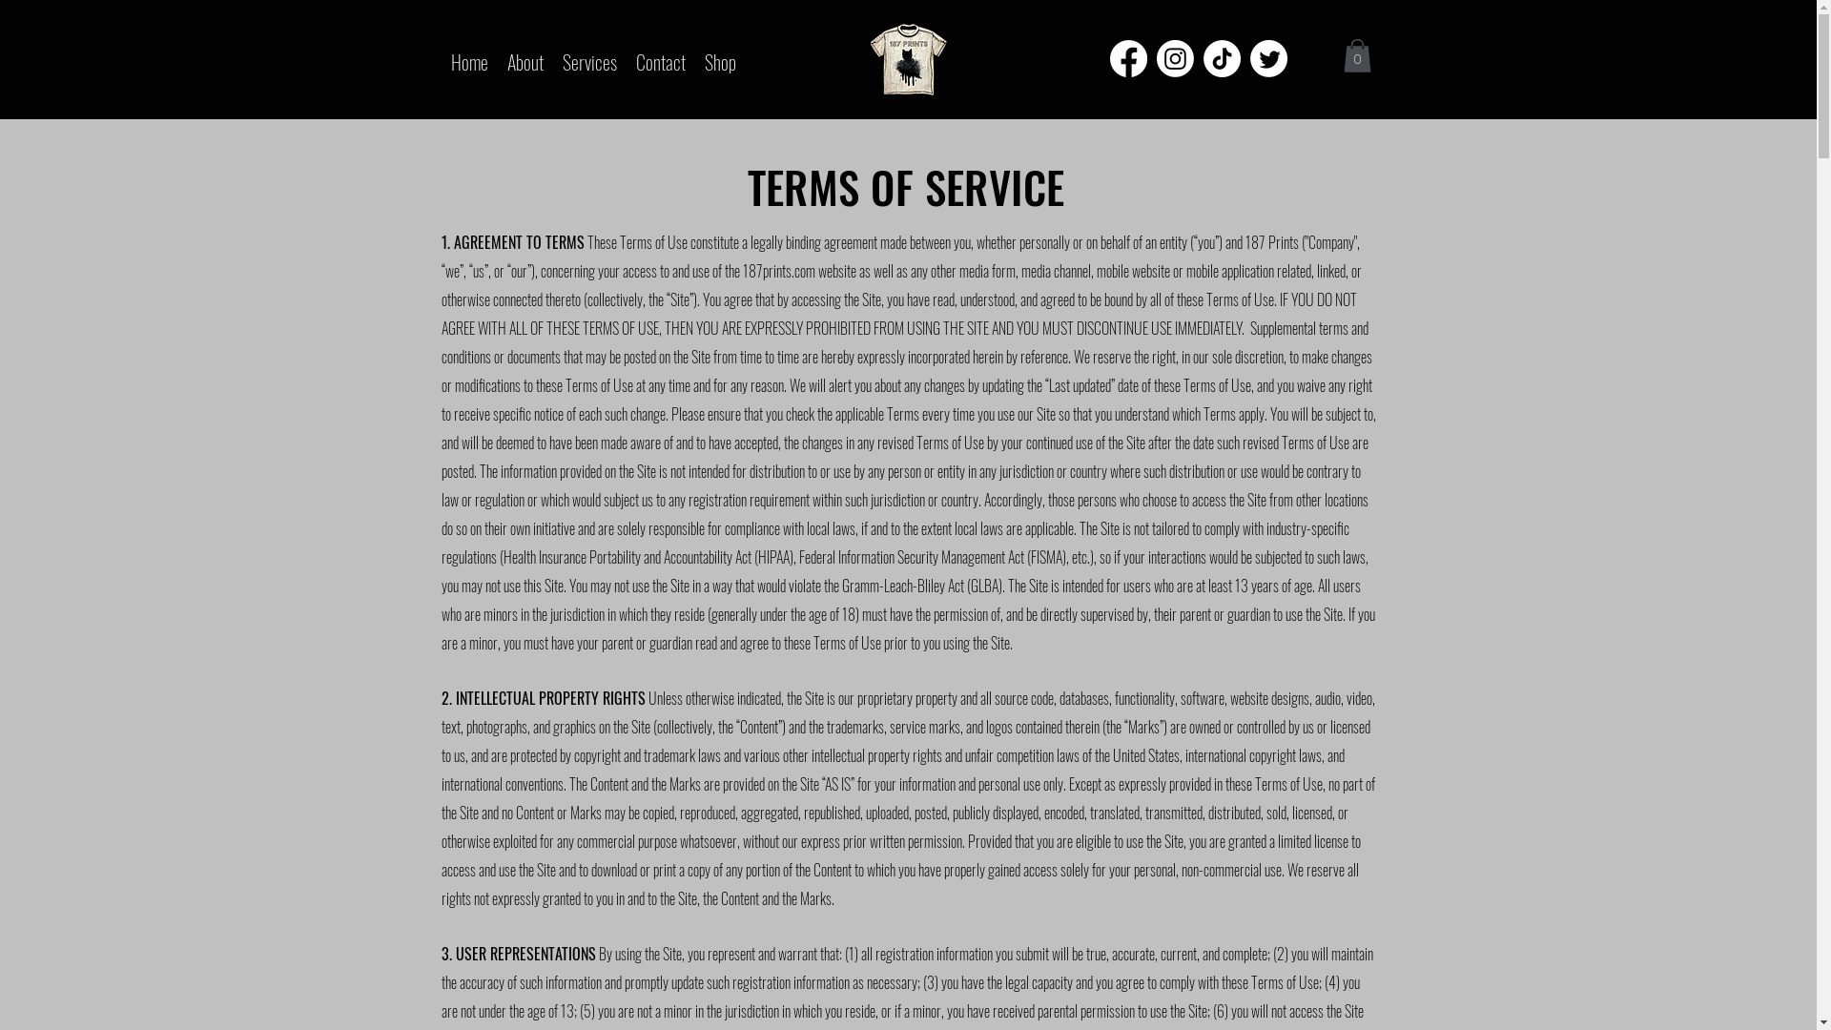 The image size is (1831, 1030). Describe the element at coordinates (660, 59) in the screenshot. I see `Contact` at that location.